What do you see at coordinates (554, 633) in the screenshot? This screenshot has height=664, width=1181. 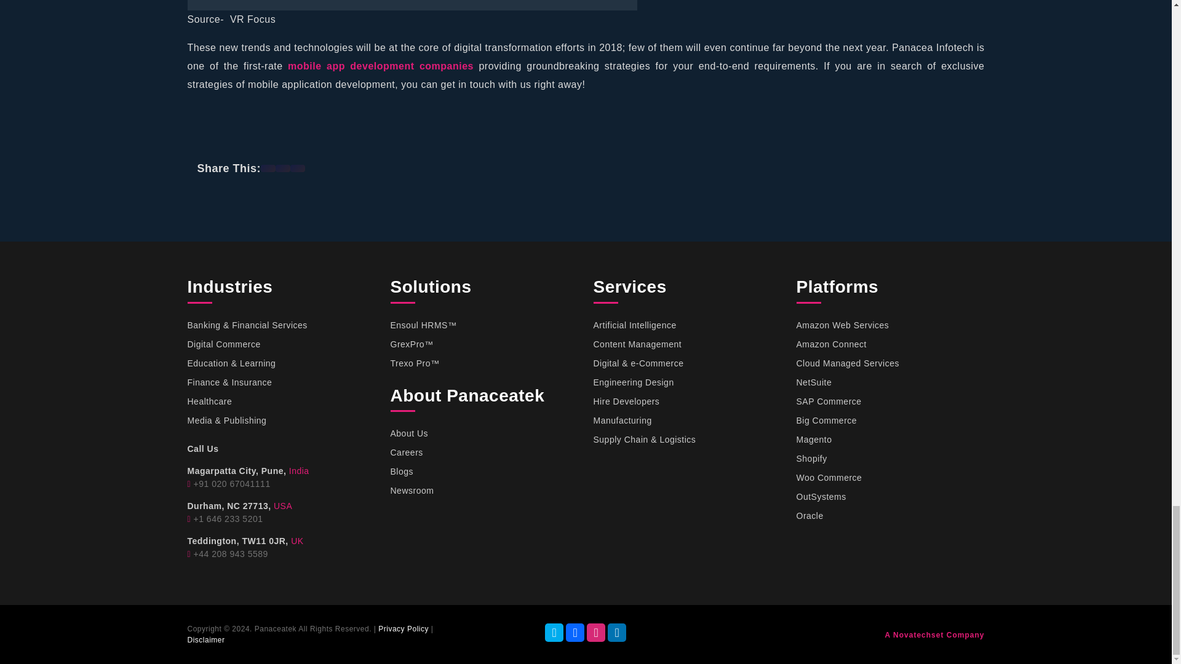 I see `Twitter` at bounding box center [554, 633].